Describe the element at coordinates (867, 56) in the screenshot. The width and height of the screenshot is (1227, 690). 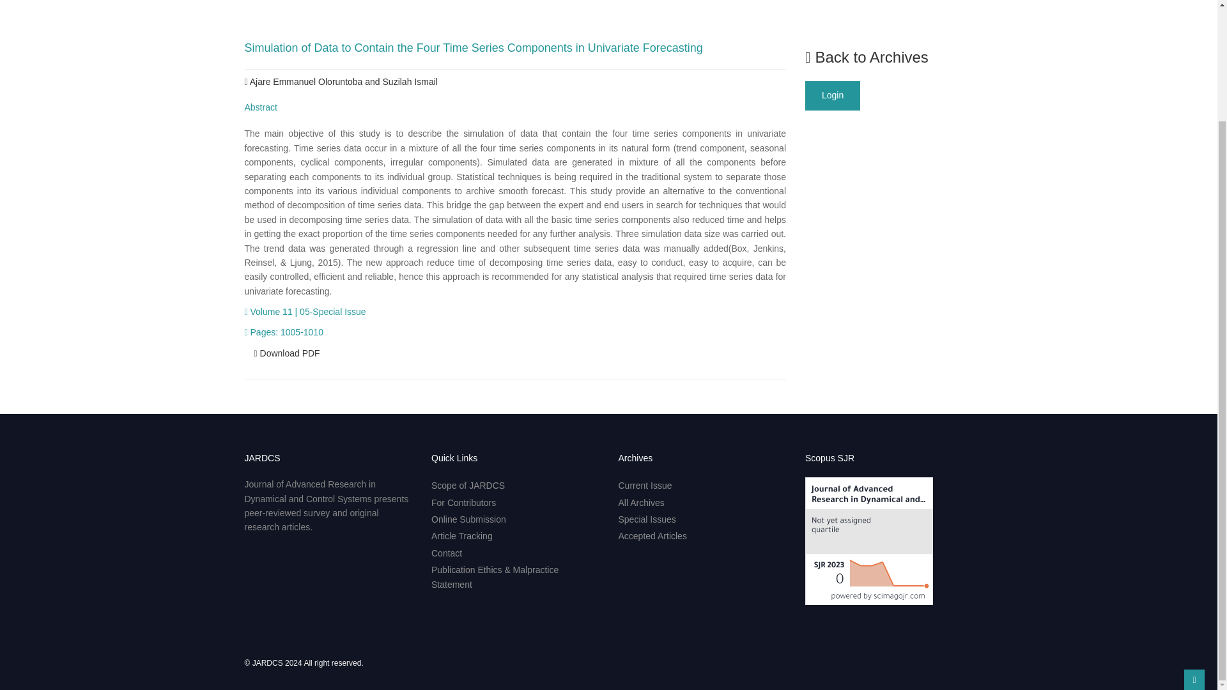
I see `Back to Archives` at that location.